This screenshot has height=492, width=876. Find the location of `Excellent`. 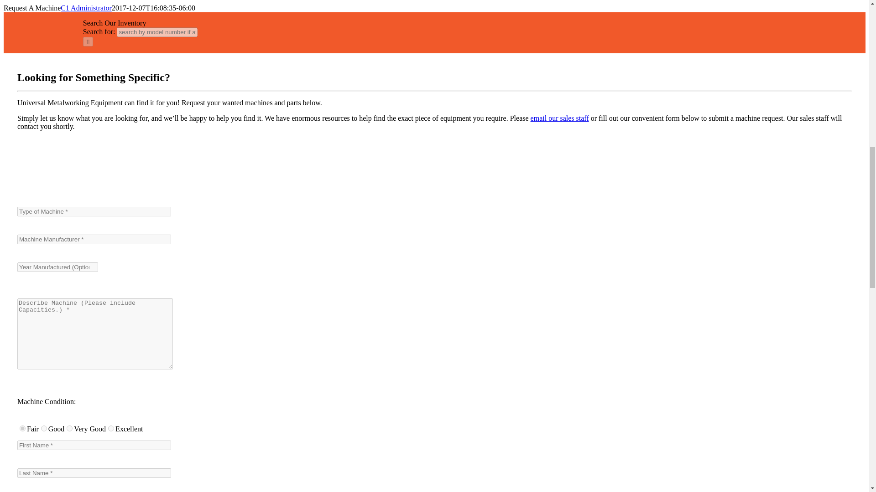

Excellent is located at coordinates (110, 428).